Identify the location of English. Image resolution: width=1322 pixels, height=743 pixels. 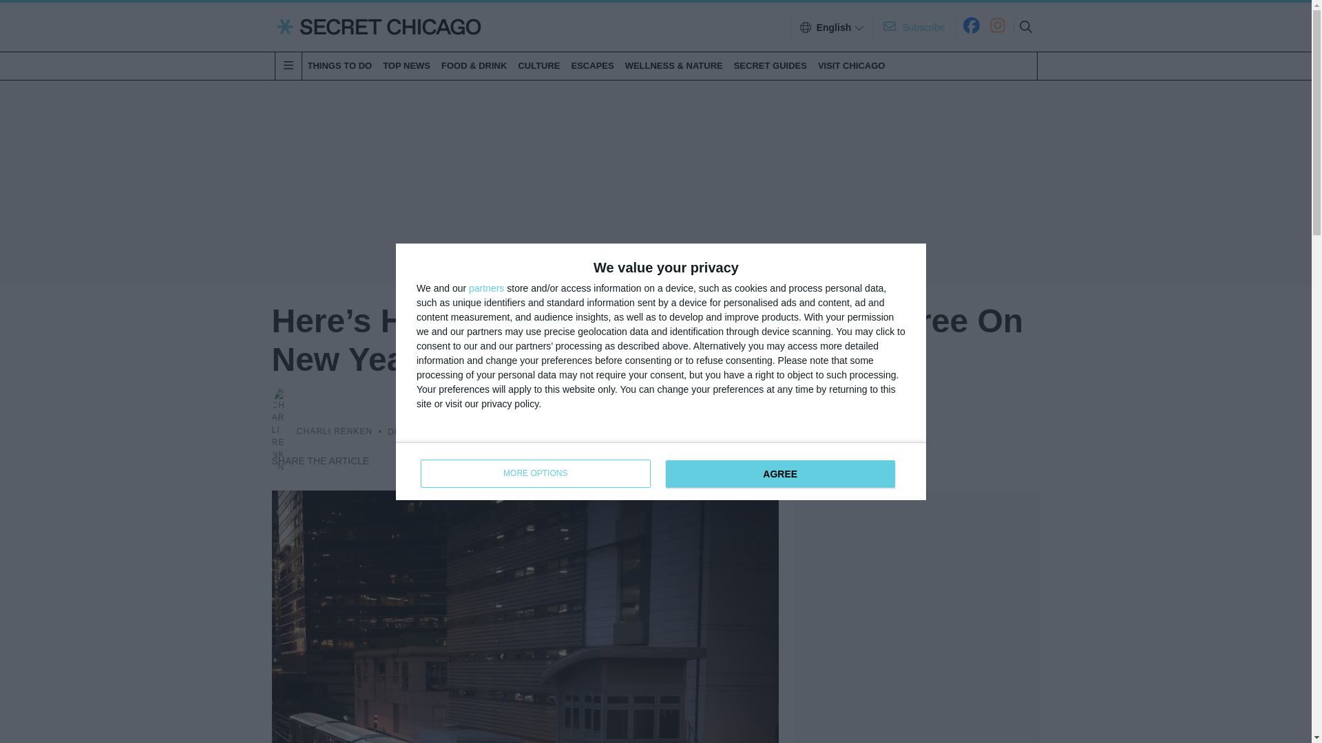
(661, 470).